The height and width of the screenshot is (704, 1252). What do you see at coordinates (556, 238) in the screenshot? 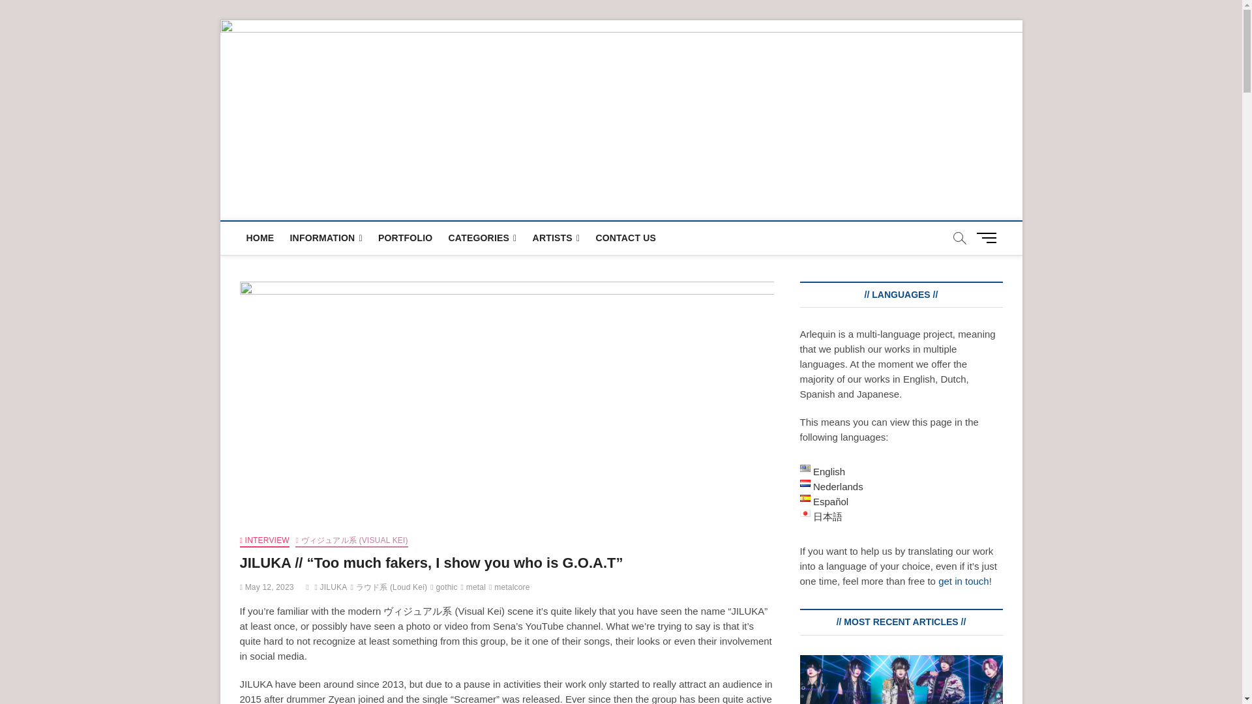
I see `ARTISTS` at bounding box center [556, 238].